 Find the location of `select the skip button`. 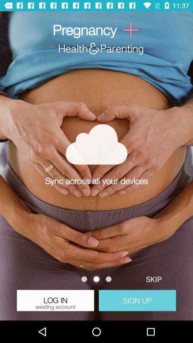

select the skip button is located at coordinates (154, 279).